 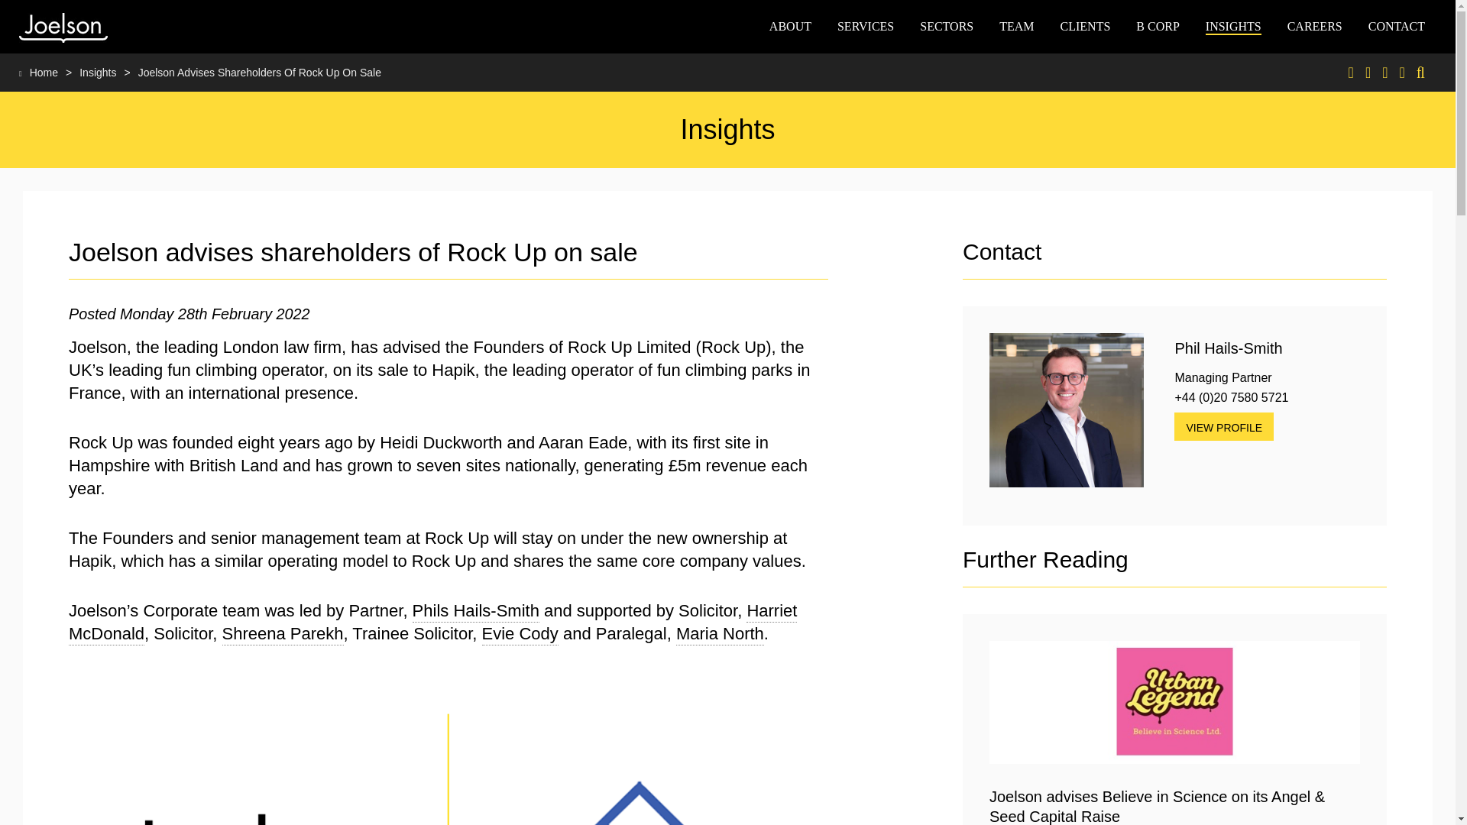 I want to click on CONTACT, so click(x=1397, y=26).